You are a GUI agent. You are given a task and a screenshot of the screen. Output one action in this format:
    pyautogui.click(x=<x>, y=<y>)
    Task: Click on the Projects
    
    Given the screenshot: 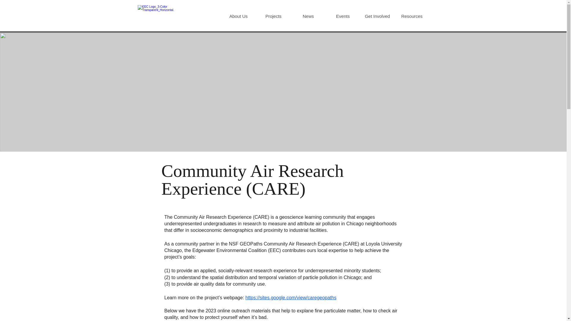 What is the action you would take?
    pyautogui.click(x=273, y=16)
    